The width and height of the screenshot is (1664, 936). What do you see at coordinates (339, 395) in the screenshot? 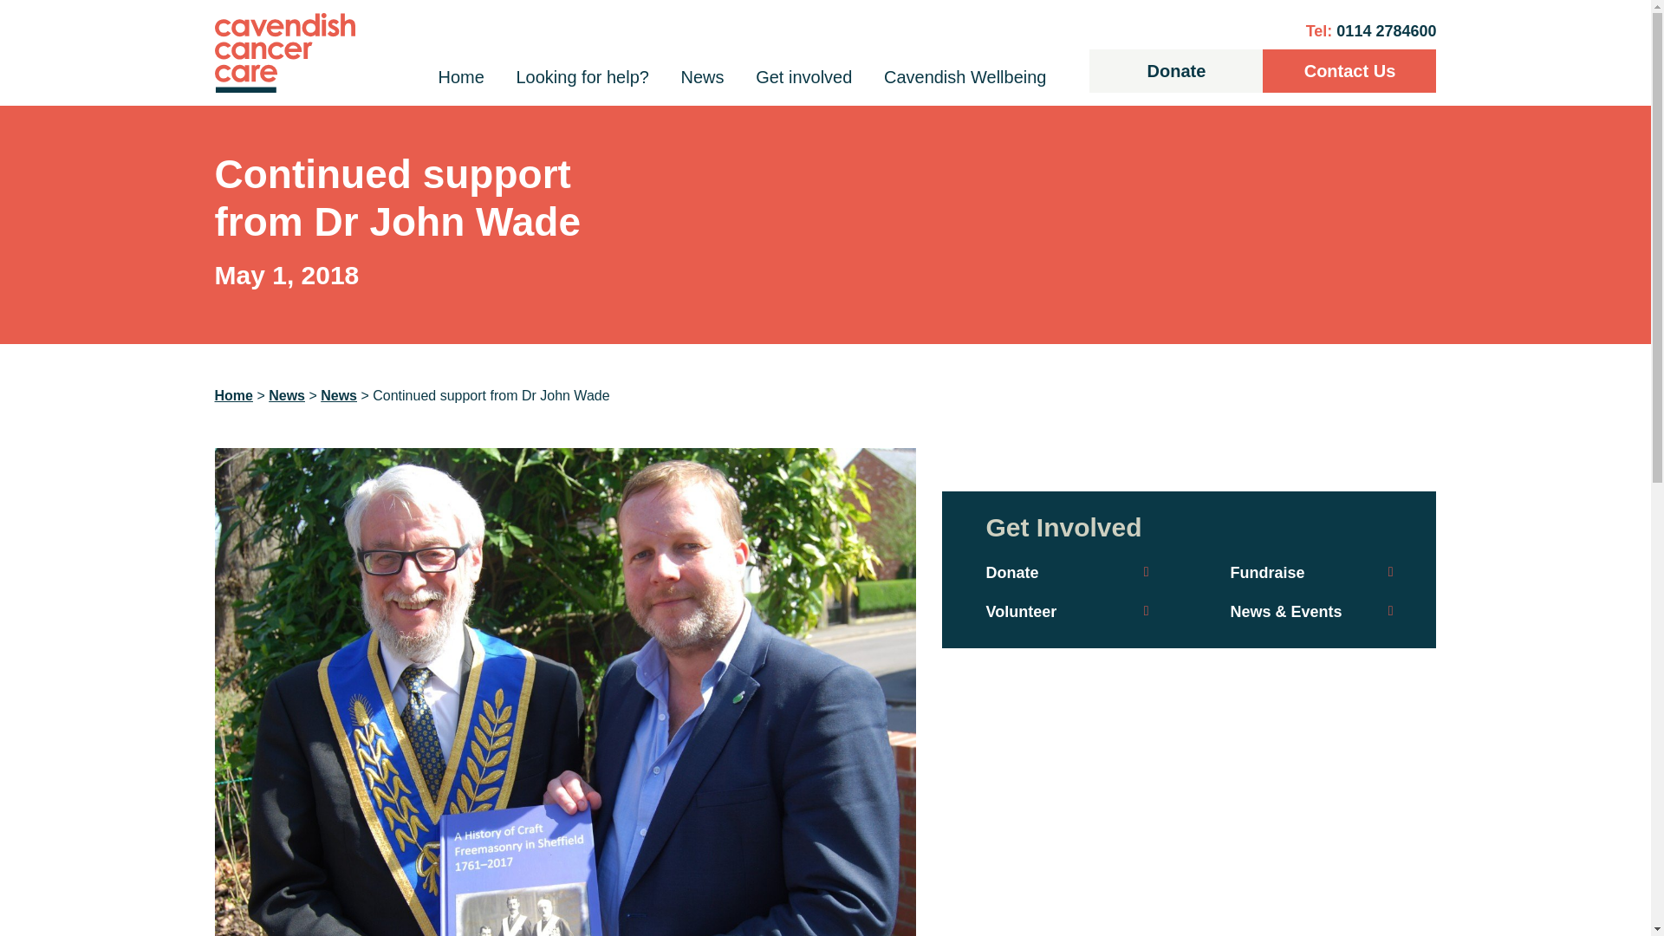
I see `Go to the News category archives.` at bounding box center [339, 395].